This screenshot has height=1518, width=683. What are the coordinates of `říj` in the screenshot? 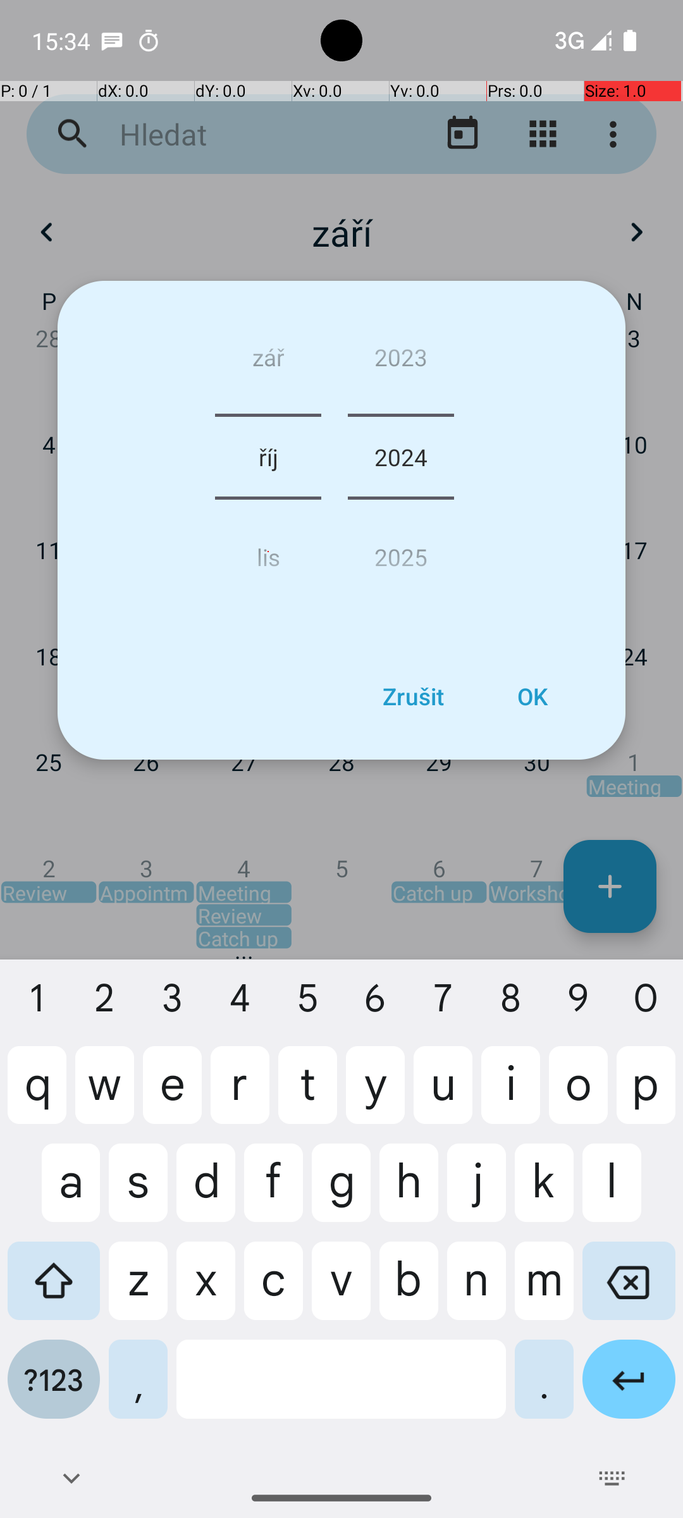 It's located at (268, 457).